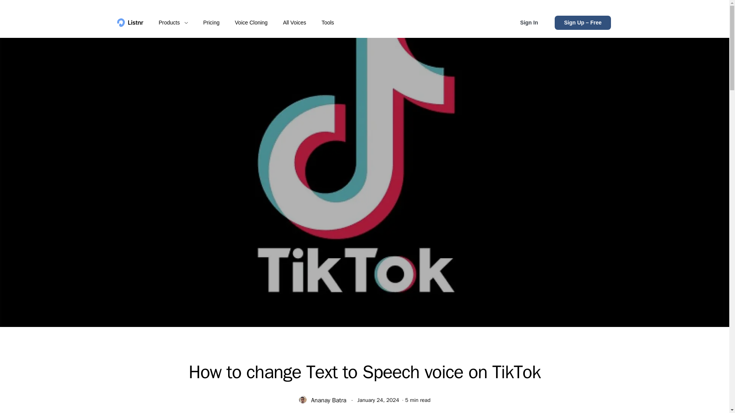  I want to click on Products, so click(173, 23).